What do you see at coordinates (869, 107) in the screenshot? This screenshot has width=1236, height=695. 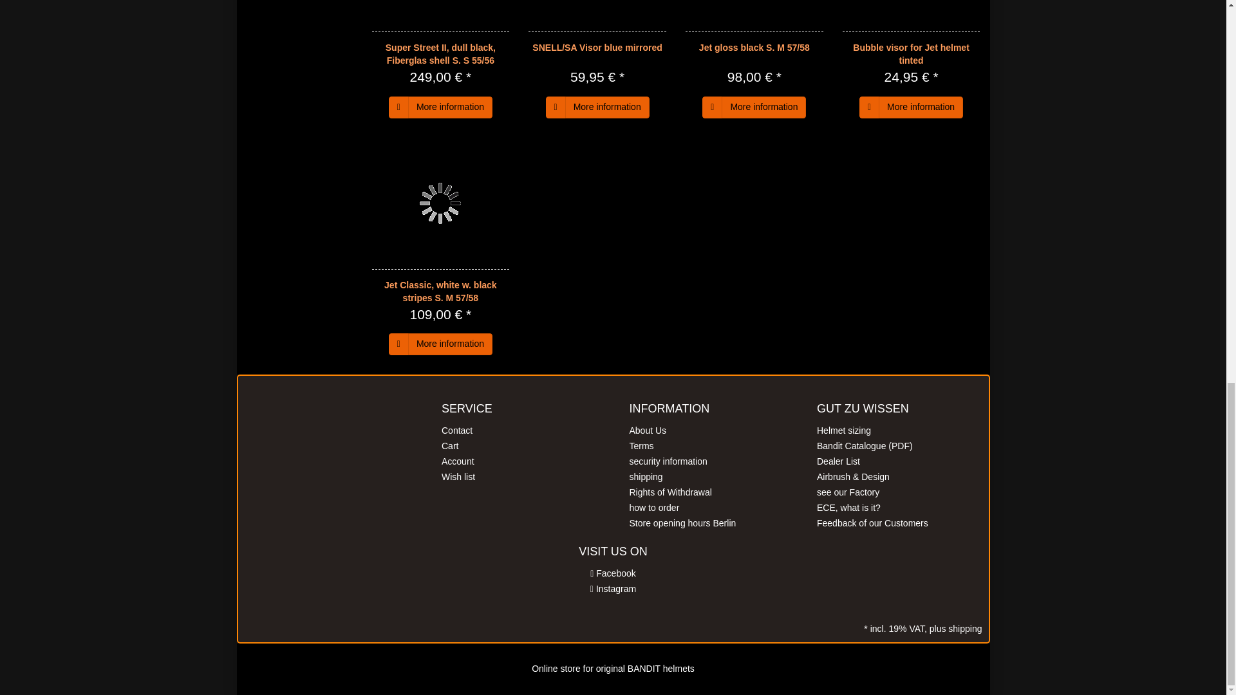 I see `To cart` at bounding box center [869, 107].